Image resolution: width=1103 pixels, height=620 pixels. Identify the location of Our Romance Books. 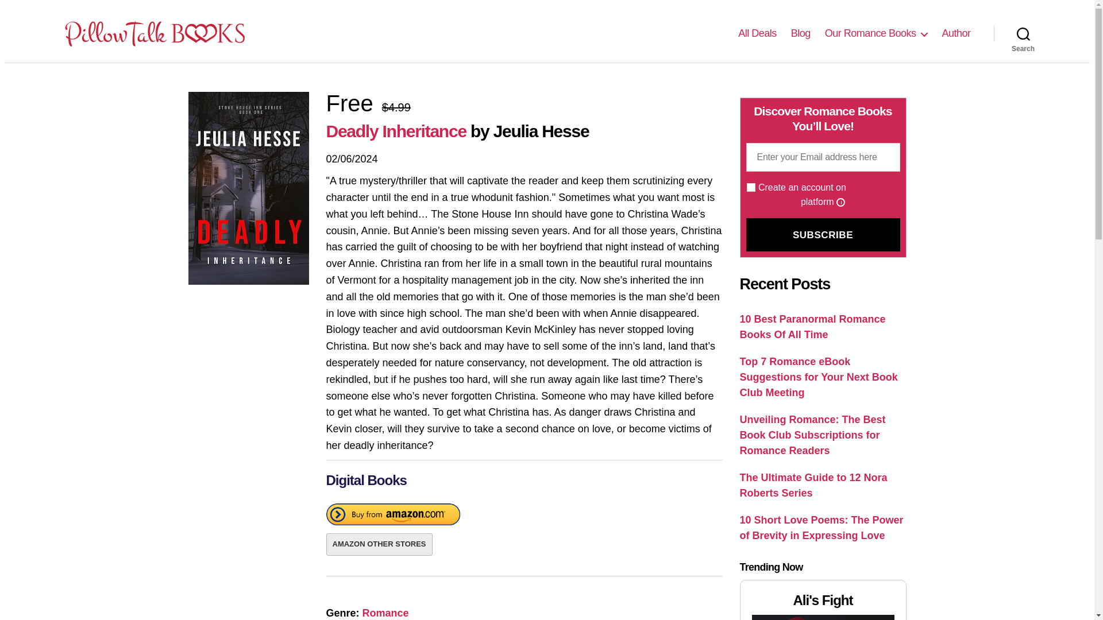
(876, 33).